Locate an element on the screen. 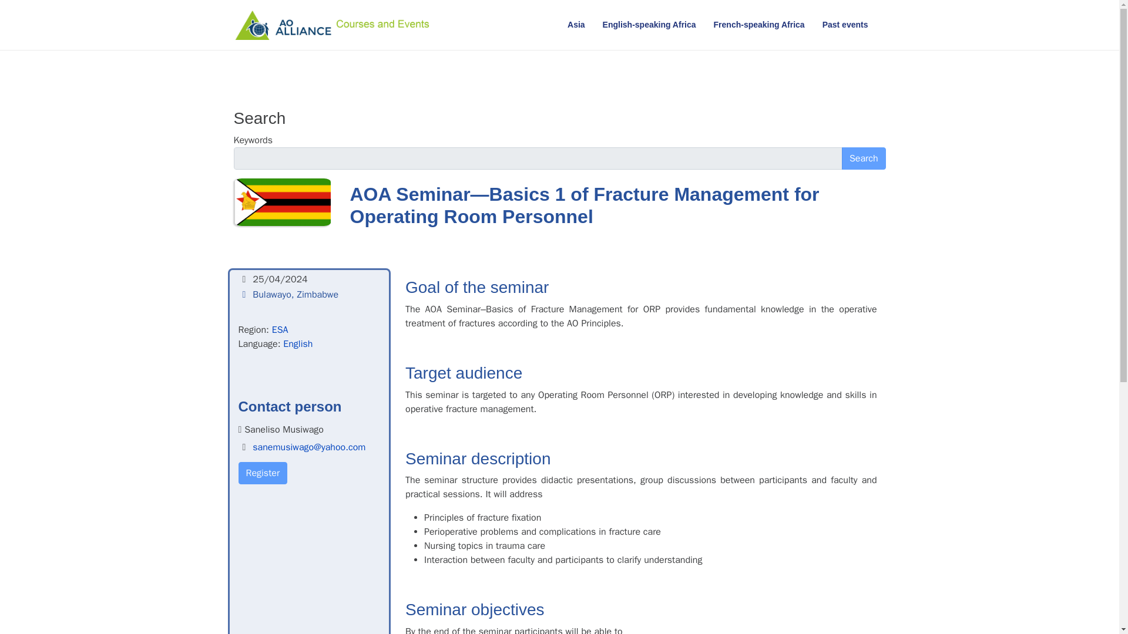 The image size is (1128, 634). French-speaking Africa is located at coordinates (759, 25).